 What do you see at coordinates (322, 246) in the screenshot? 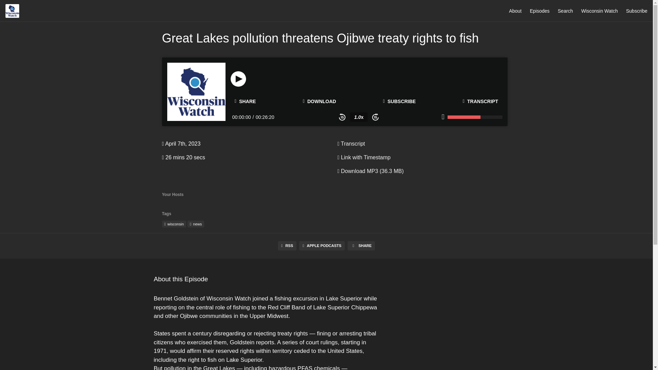
I see `APPLE PODCASTS` at bounding box center [322, 246].